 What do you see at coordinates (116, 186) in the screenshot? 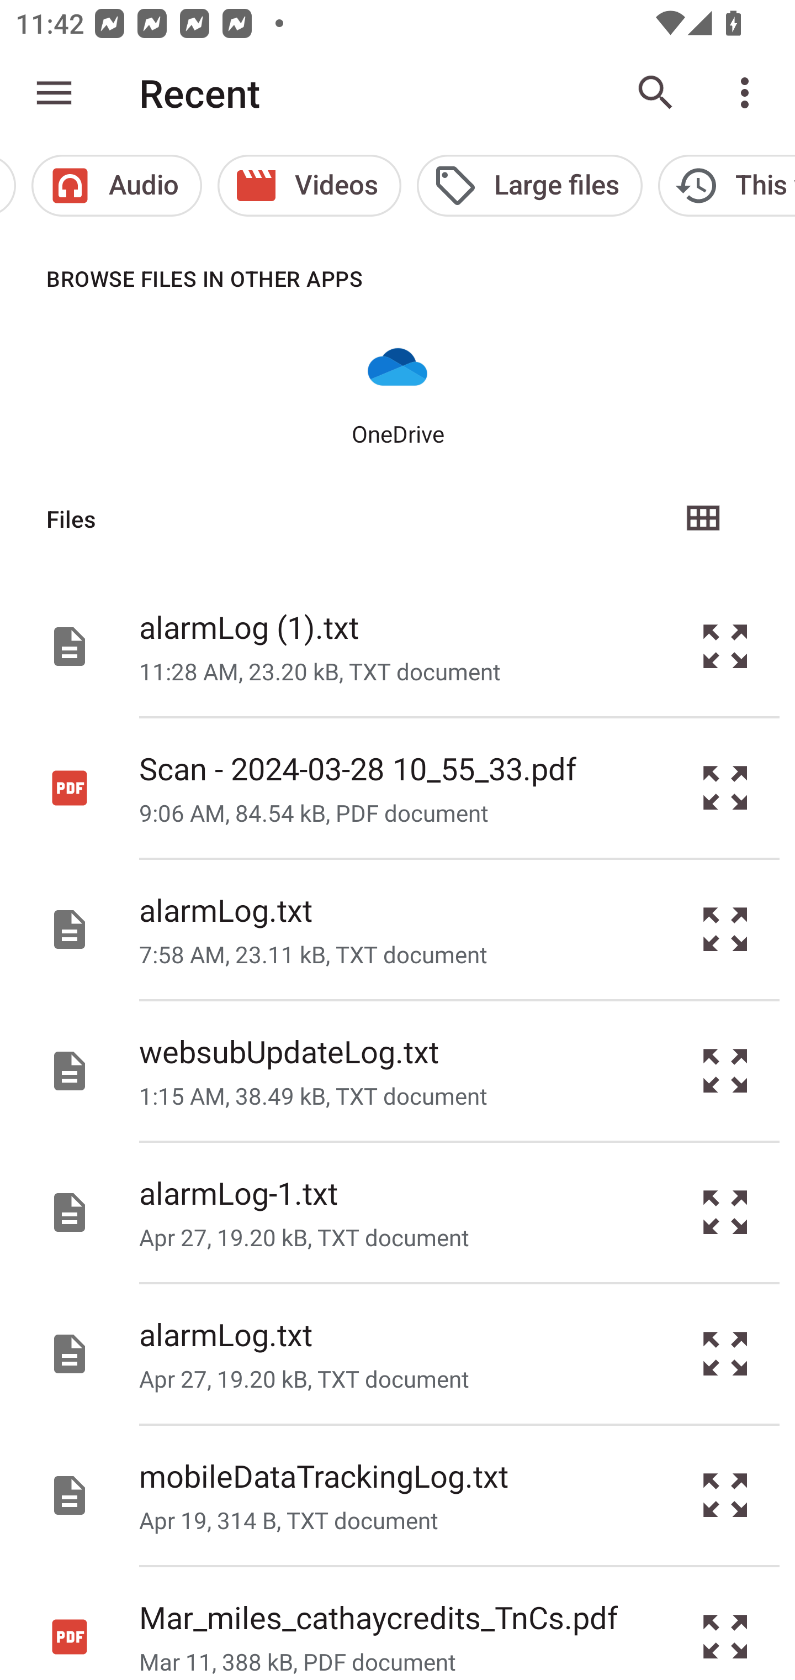
I see `Audio` at bounding box center [116, 186].